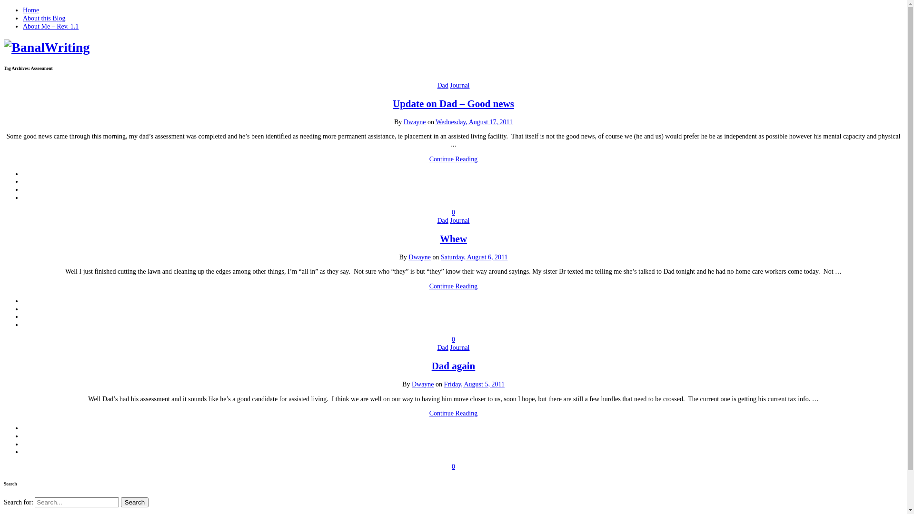 This screenshot has height=514, width=914. Describe the element at coordinates (453, 212) in the screenshot. I see `0` at that location.